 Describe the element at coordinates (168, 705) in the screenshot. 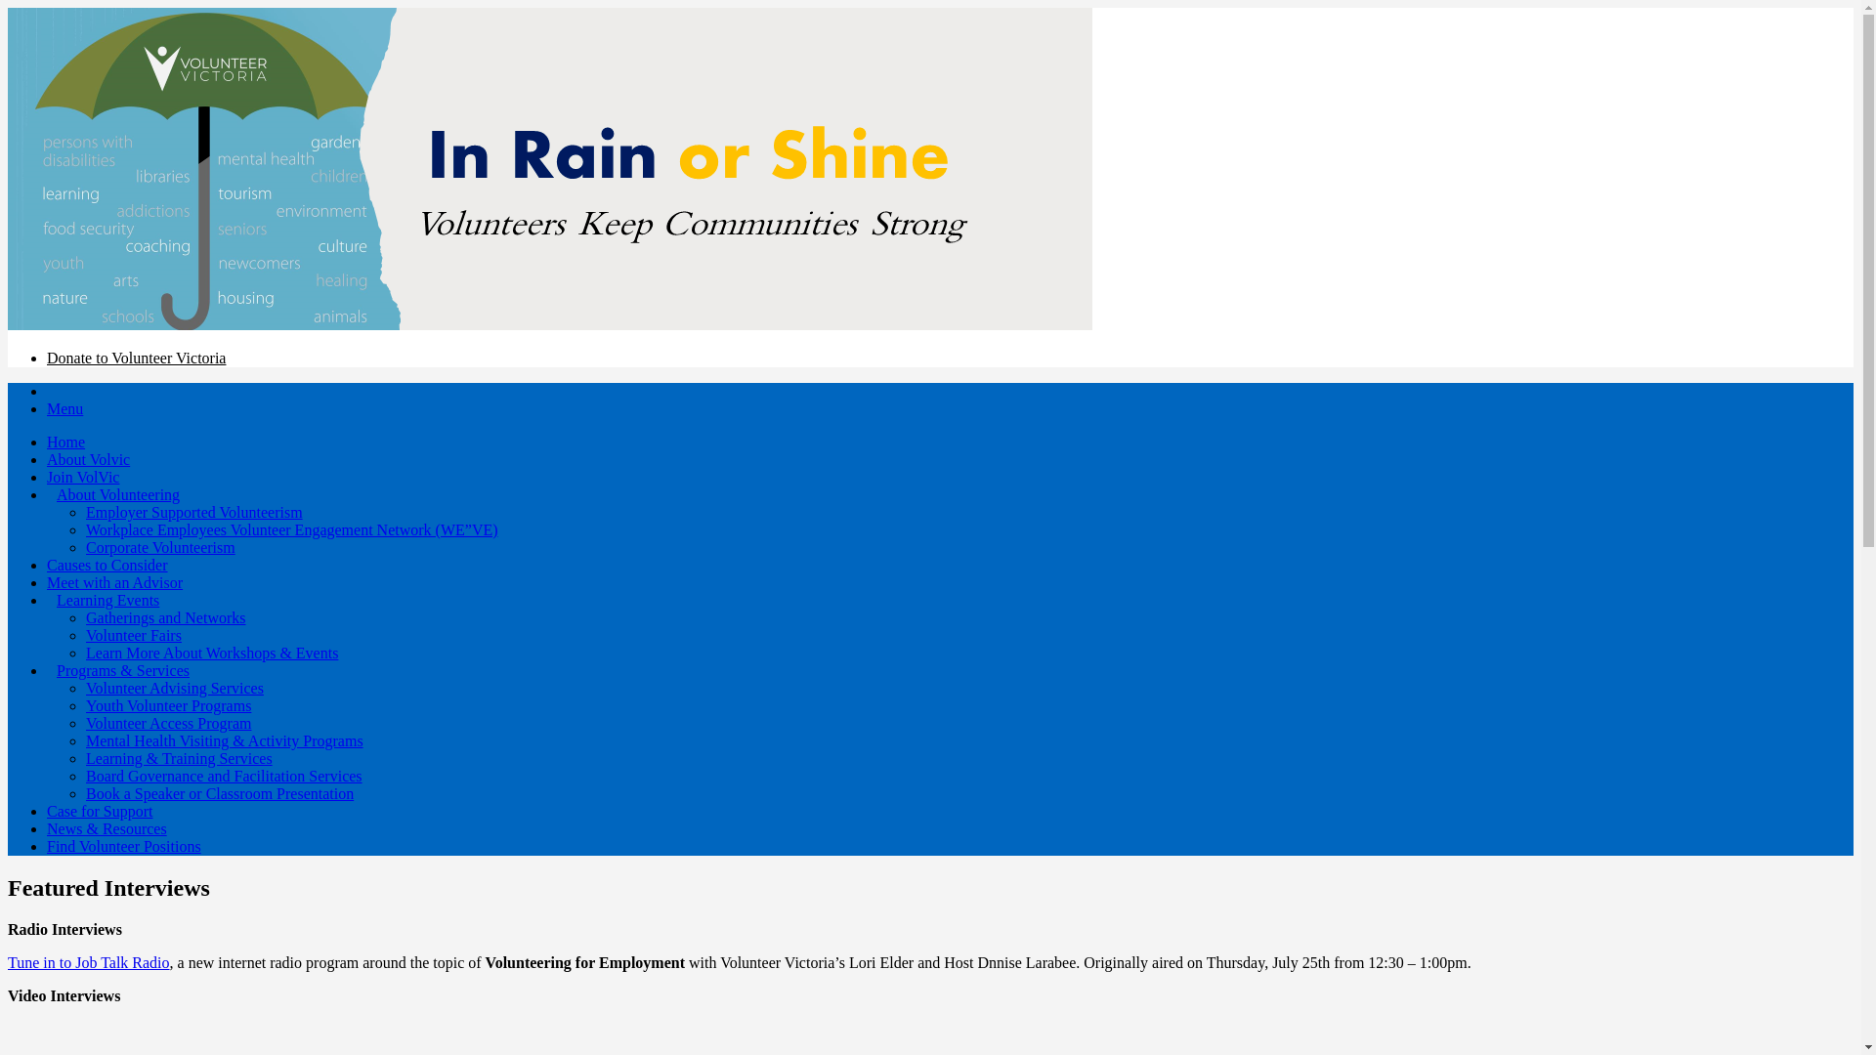

I see `Youth Volunteer Programs` at that location.